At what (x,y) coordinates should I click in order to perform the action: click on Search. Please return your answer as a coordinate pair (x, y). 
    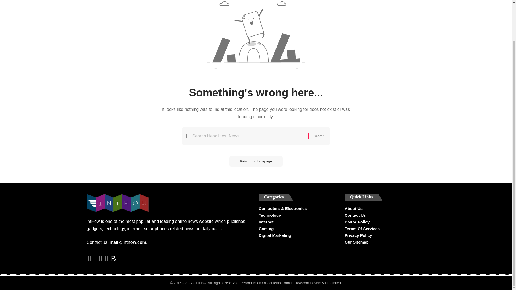
    Looking at the image, I should click on (319, 136).